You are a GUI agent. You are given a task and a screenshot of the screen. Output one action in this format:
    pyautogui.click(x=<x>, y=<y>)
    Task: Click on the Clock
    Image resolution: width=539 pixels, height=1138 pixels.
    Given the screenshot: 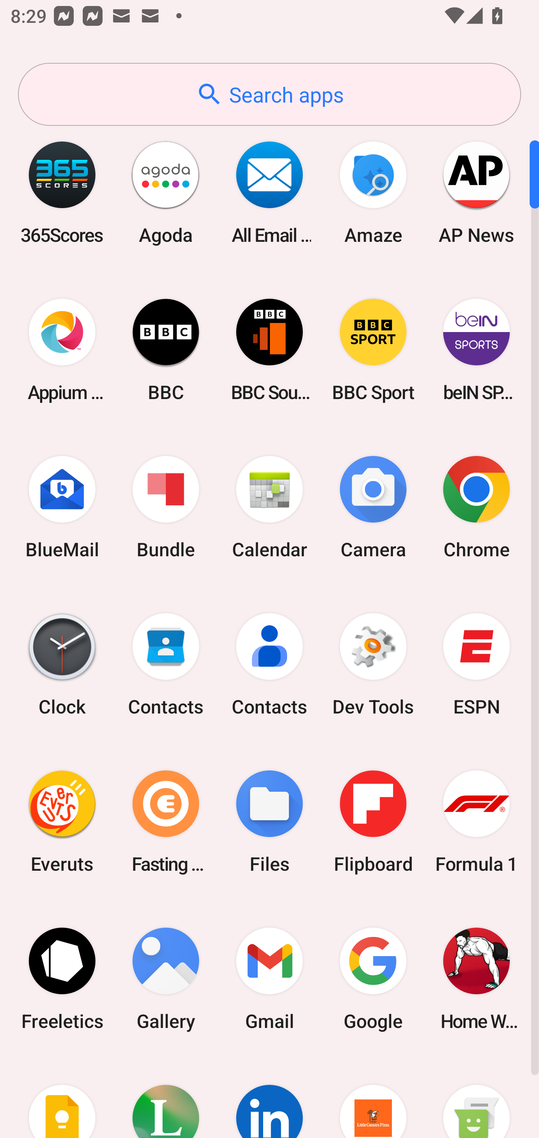 What is the action you would take?
    pyautogui.click(x=62, y=664)
    